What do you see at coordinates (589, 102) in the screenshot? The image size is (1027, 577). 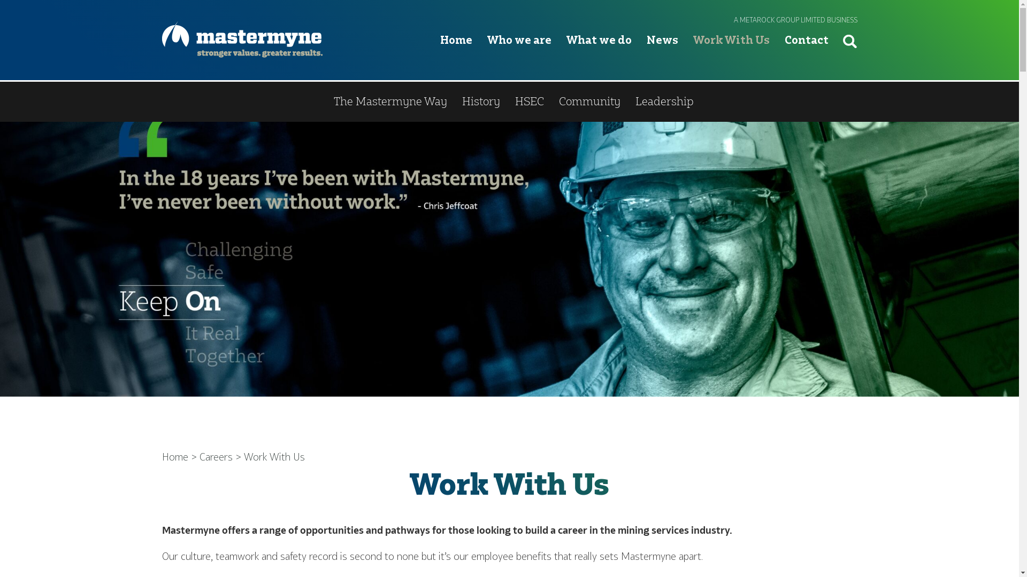 I see `Community` at bounding box center [589, 102].